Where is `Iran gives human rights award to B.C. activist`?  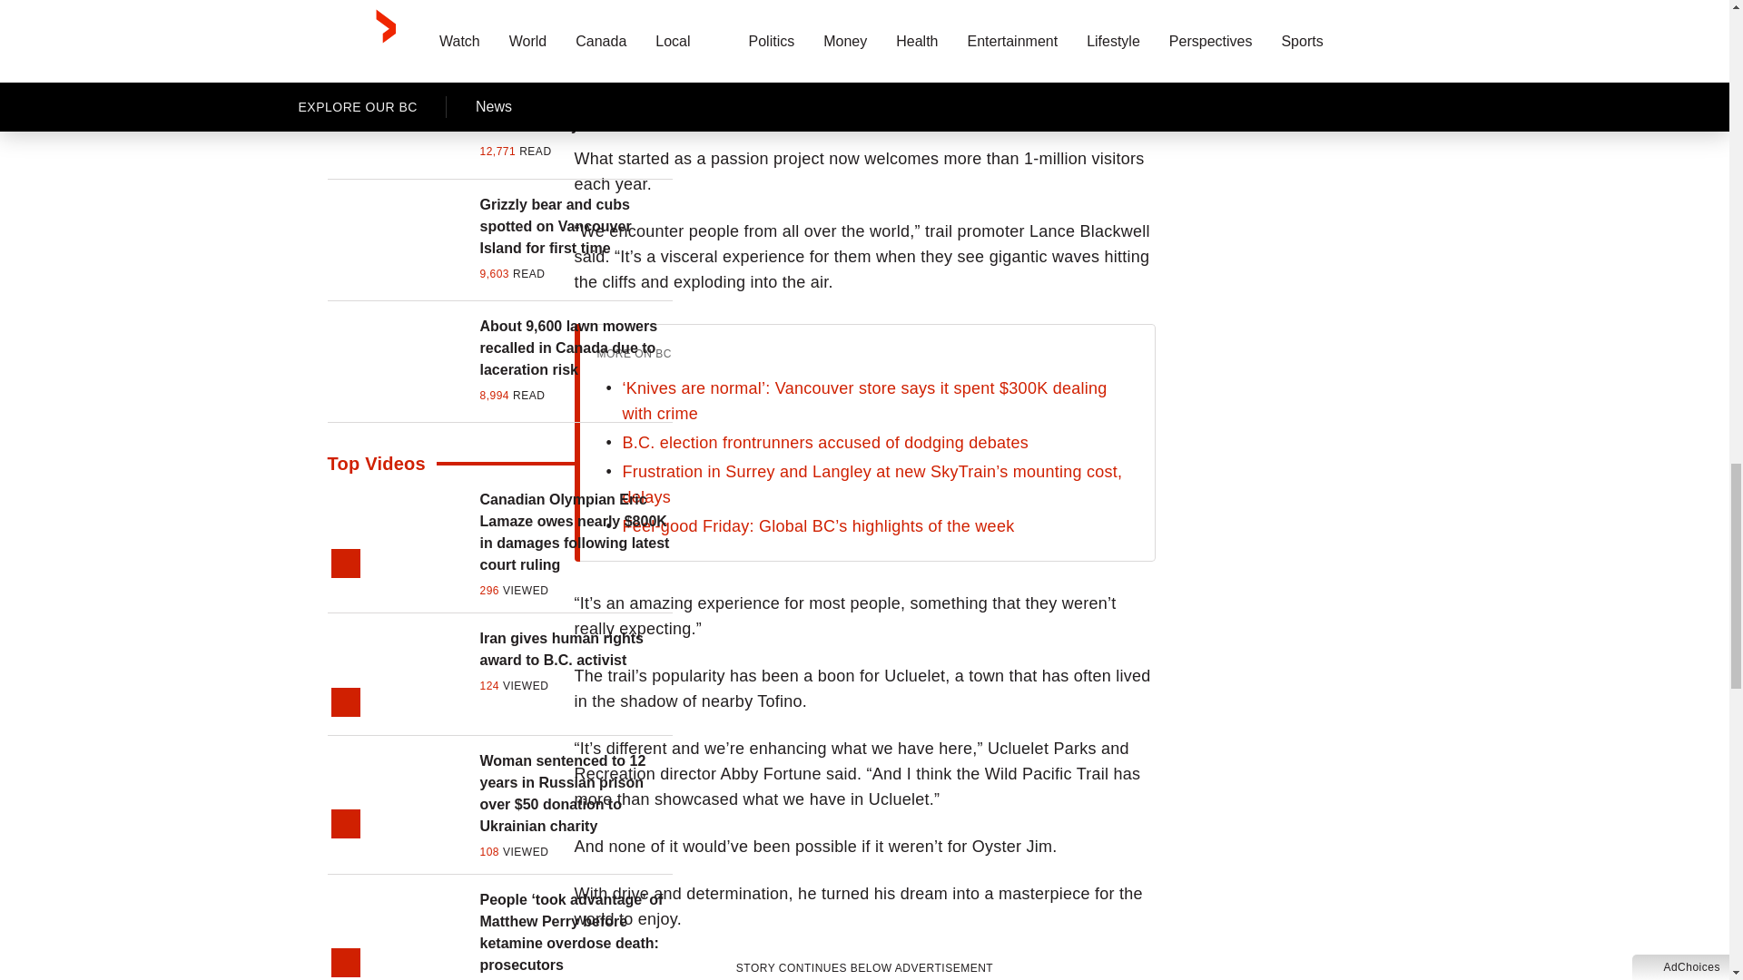 Iran gives human rights award to B.C. activist is located at coordinates (576, 650).